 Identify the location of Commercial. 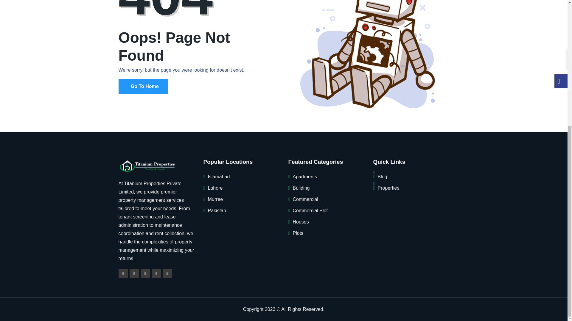
(305, 199).